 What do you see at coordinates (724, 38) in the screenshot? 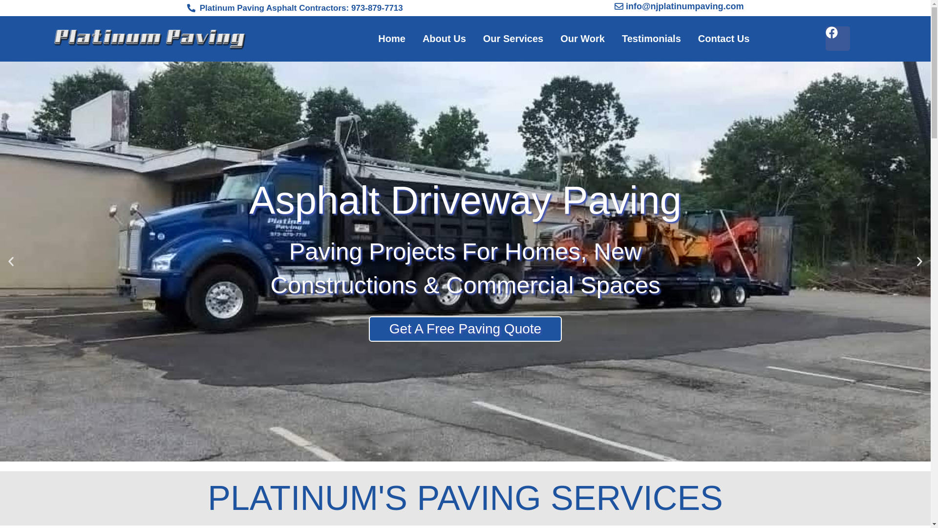
I see `Contact Us` at bounding box center [724, 38].